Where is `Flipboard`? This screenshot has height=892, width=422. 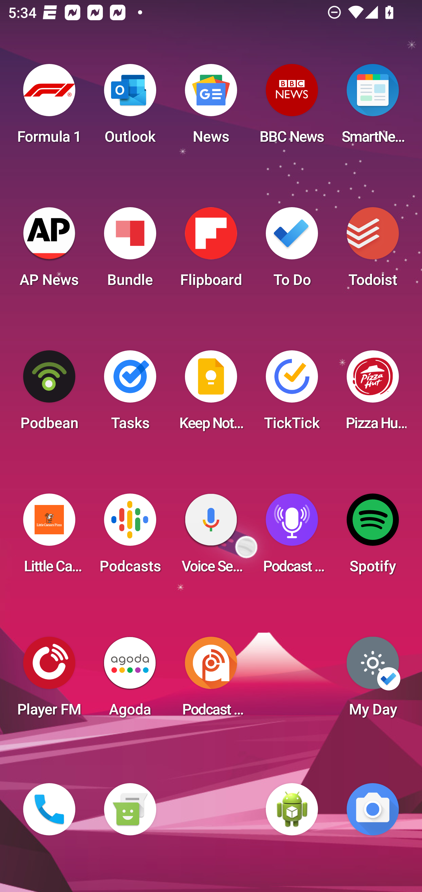 Flipboard is located at coordinates (211, 251).